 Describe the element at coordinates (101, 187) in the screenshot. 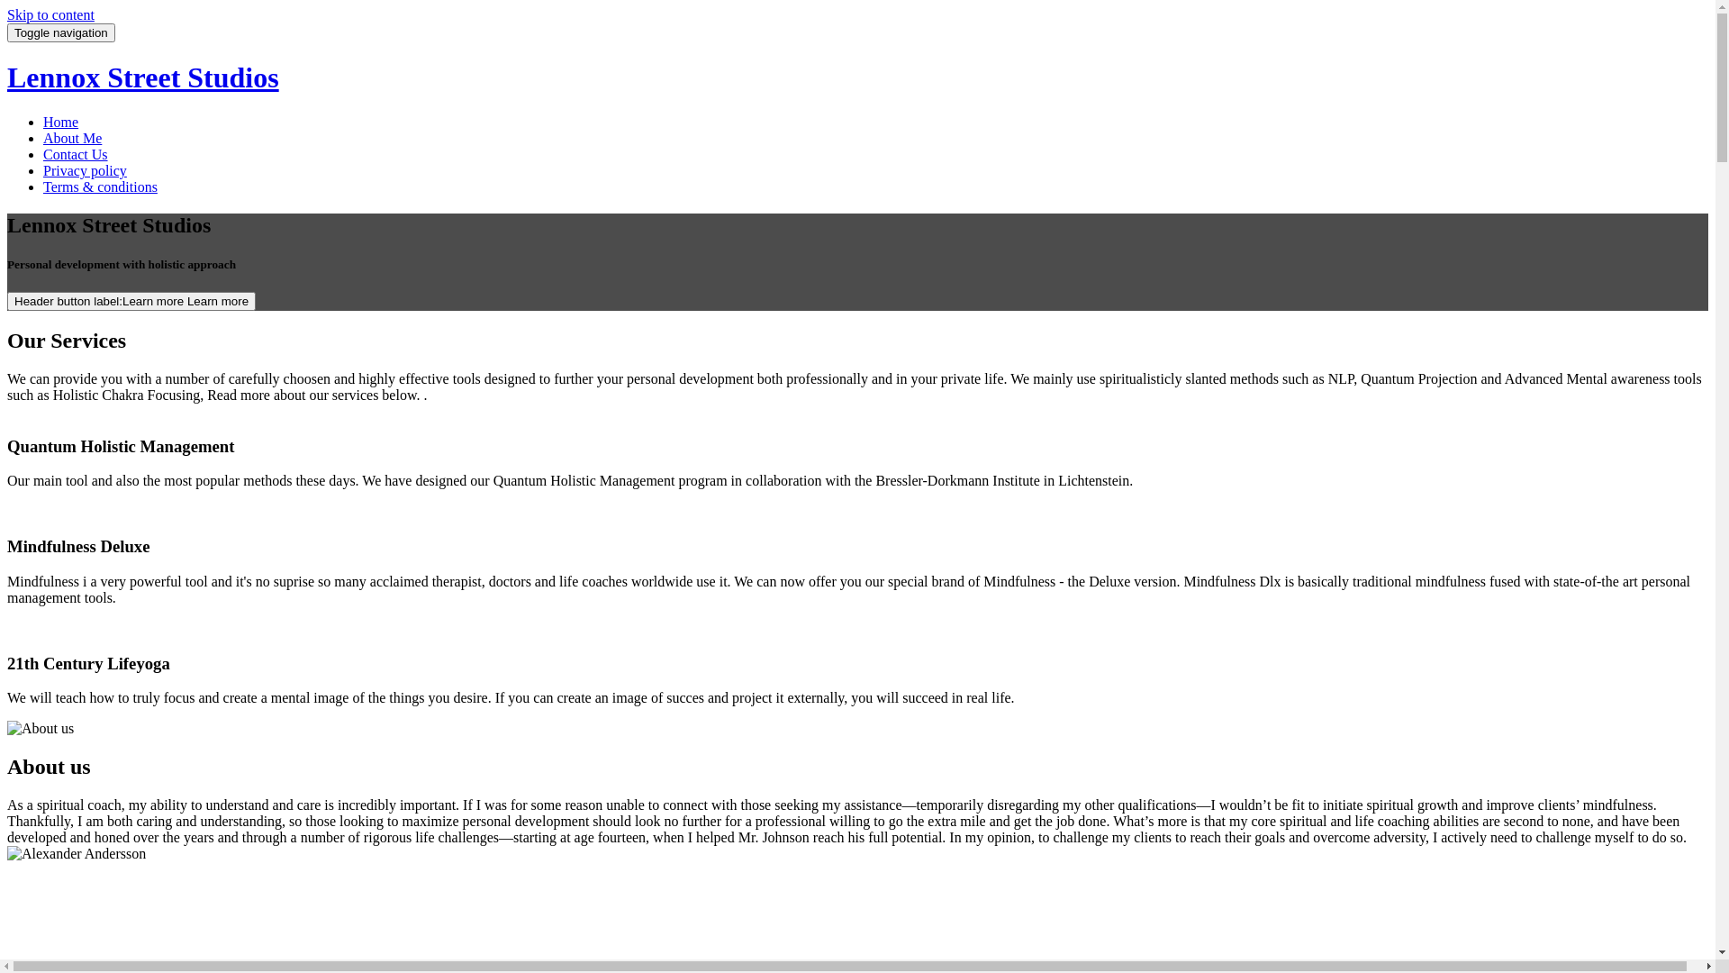

I see `Terms & conditions` at that location.